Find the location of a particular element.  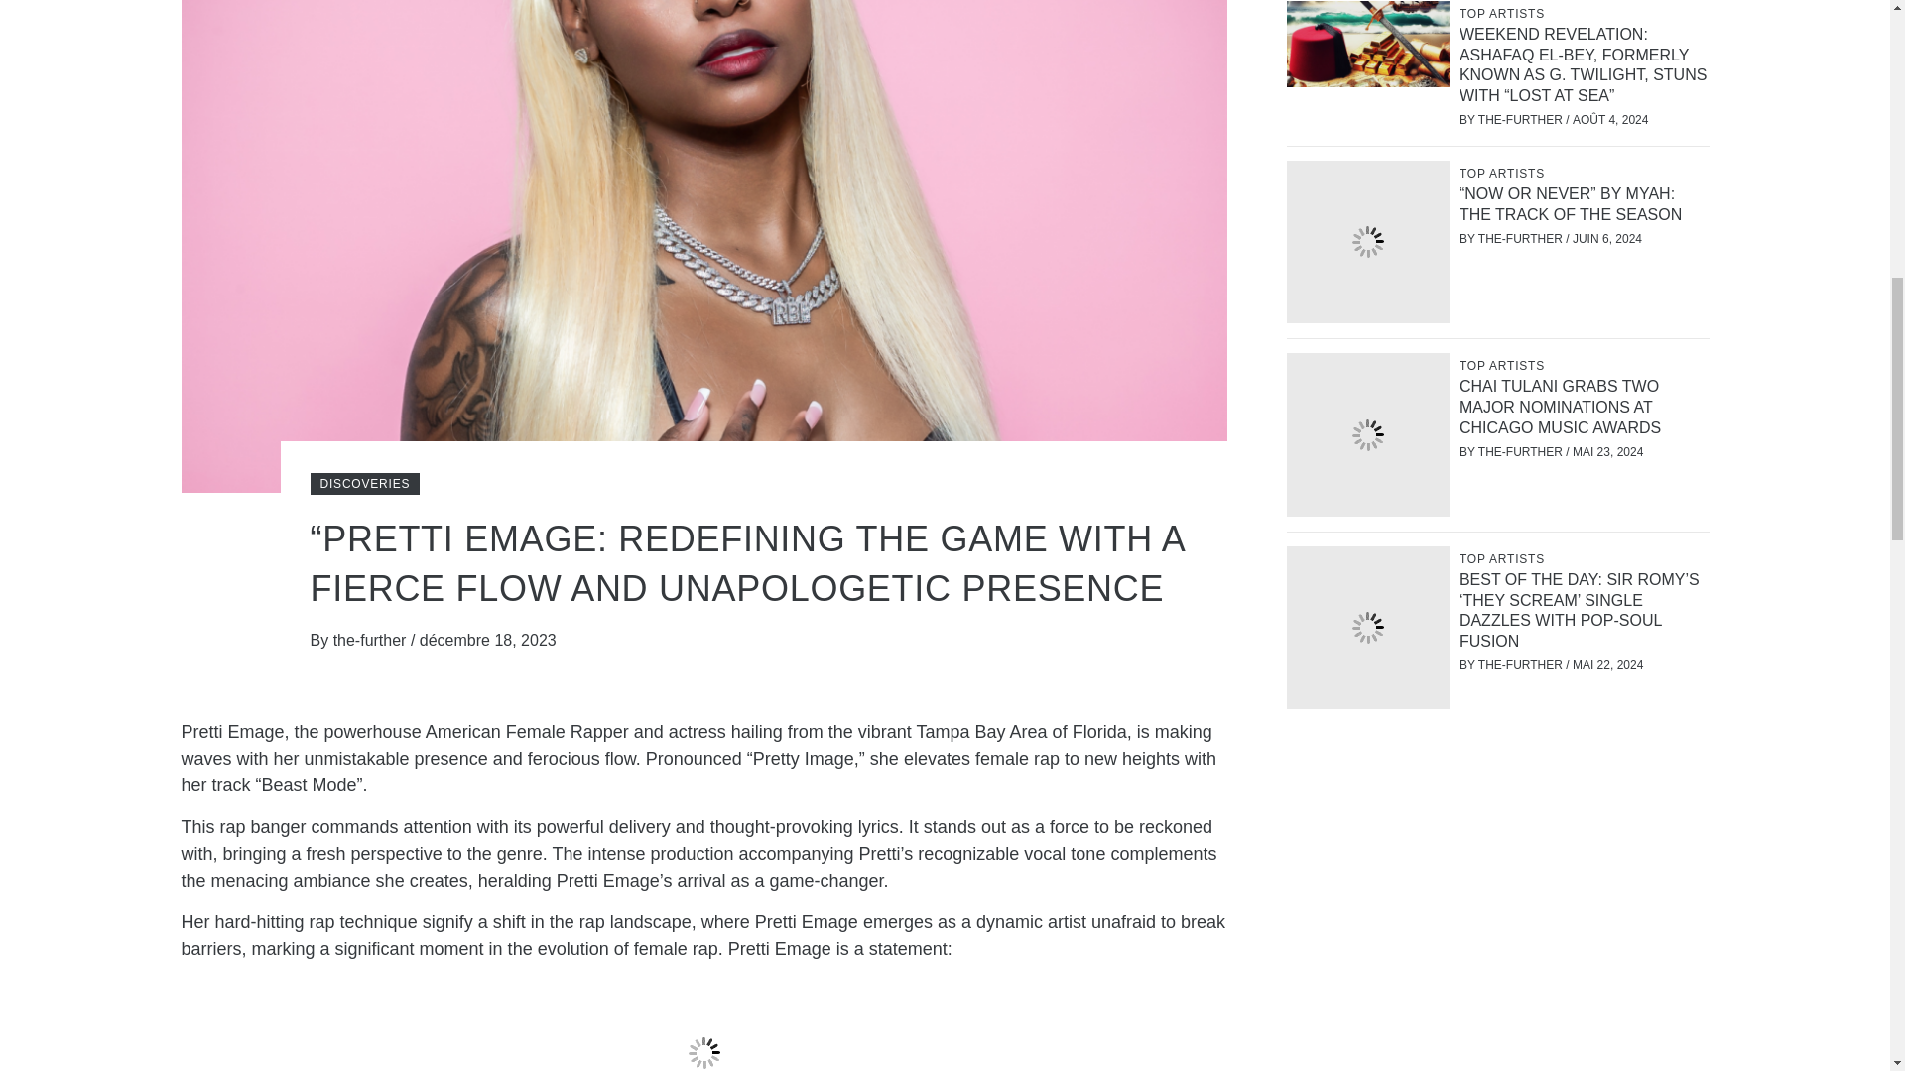

TOP ARTISTS is located at coordinates (1504, 365).